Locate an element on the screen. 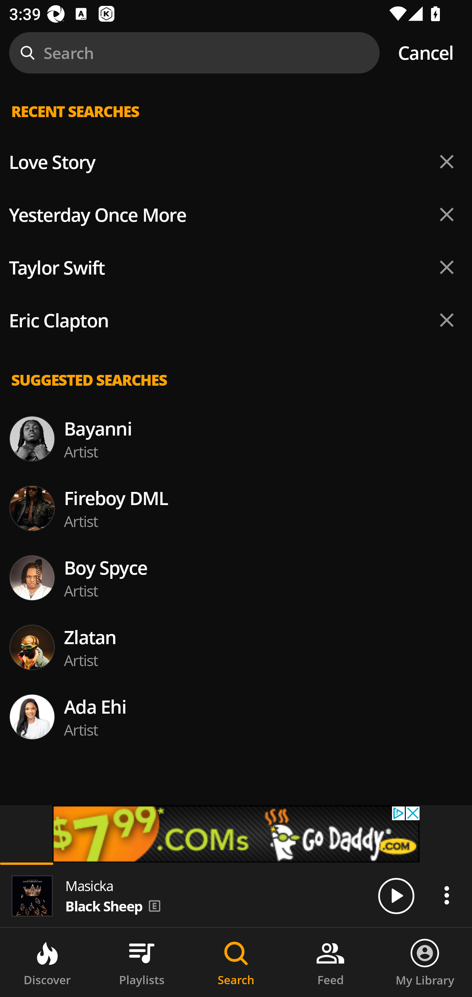 The image size is (472, 997). Zlatan Artist is located at coordinates (236, 647).